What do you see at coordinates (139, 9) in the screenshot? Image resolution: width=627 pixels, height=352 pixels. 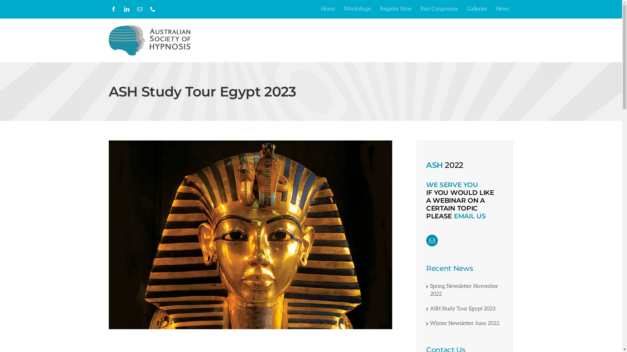 I see `Email` at bounding box center [139, 9].